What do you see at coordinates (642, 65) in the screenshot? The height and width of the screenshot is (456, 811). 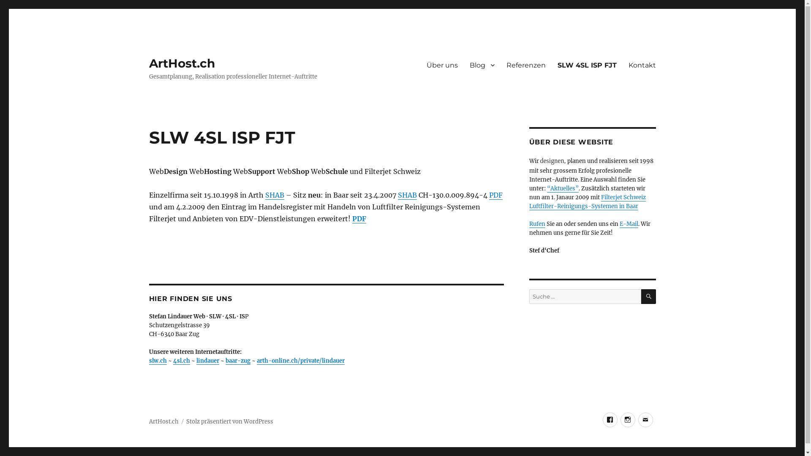 I see `Kontakt` at bounding box center [642, 65].